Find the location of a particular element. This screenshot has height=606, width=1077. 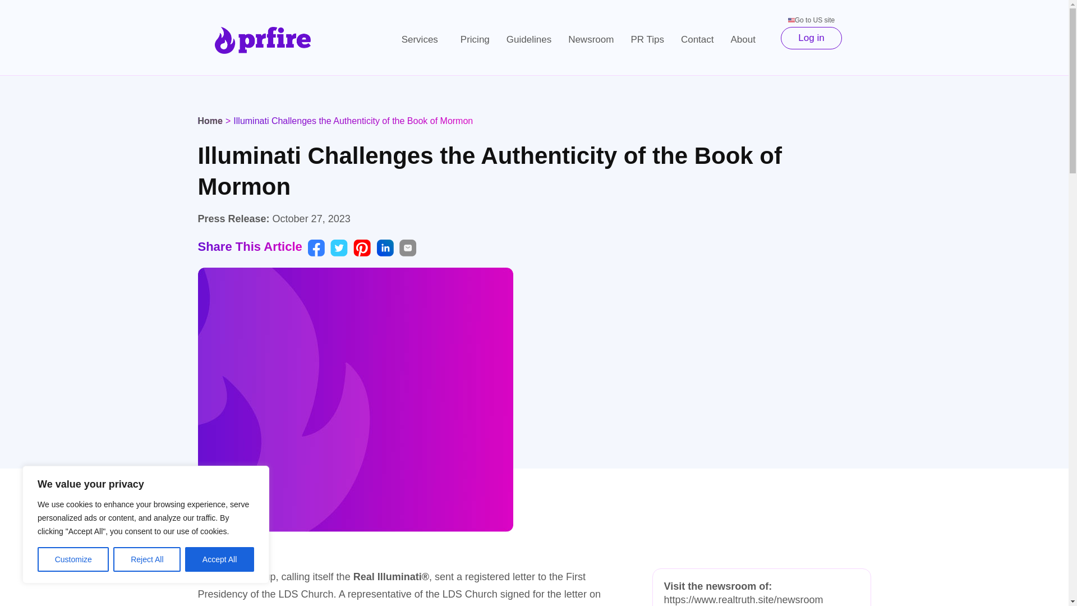

Services is located at coordinates (422, 39).